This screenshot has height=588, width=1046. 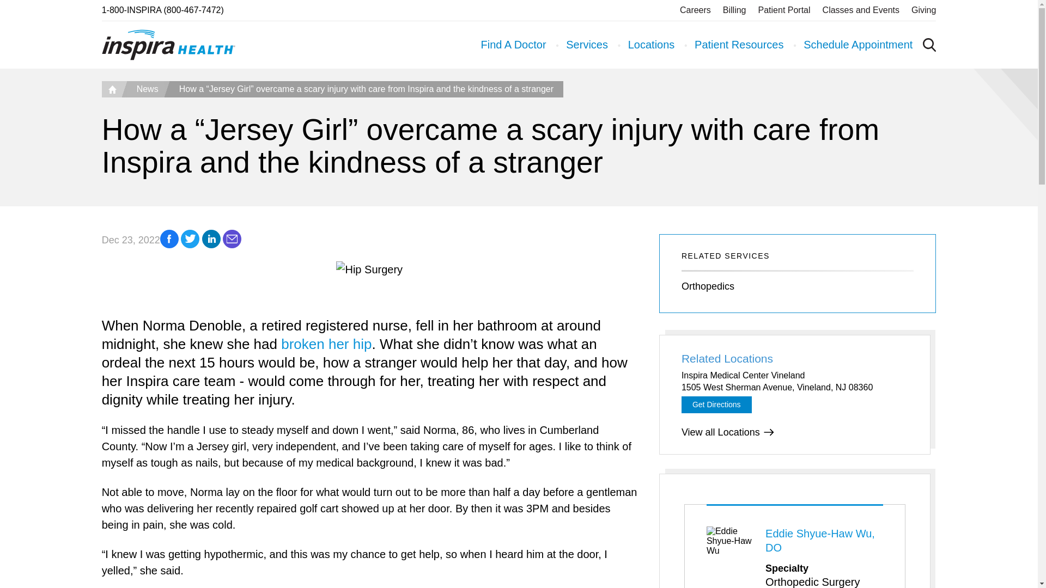 I want to click on Call Inspira, so click(x=162, y=10).